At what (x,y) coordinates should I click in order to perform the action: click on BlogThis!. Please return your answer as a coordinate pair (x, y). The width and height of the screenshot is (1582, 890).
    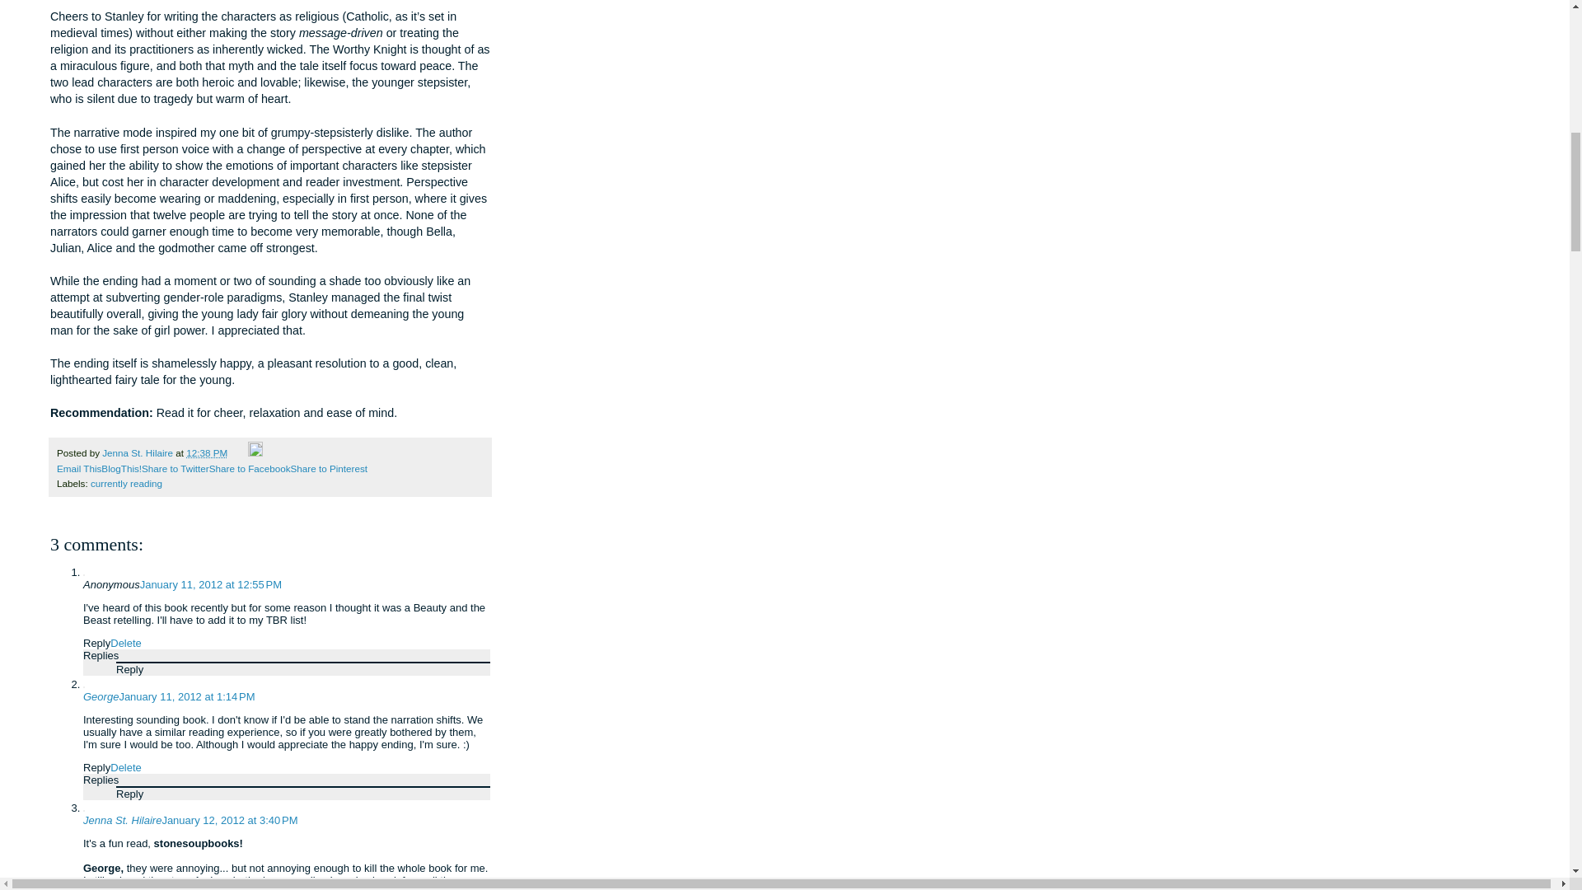
    Looking at the image, I should click on (121, 468).